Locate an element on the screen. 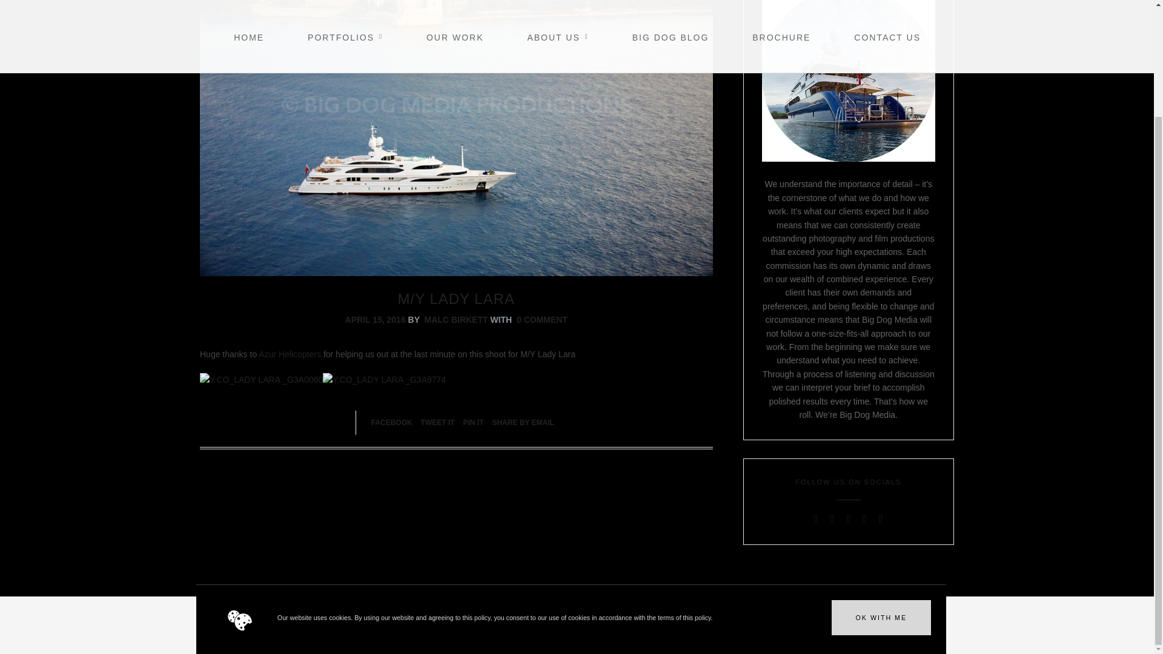 Image resolution: width=1163 pixels, height=654 pixels. Pin it is located at coordinates (473, 423).